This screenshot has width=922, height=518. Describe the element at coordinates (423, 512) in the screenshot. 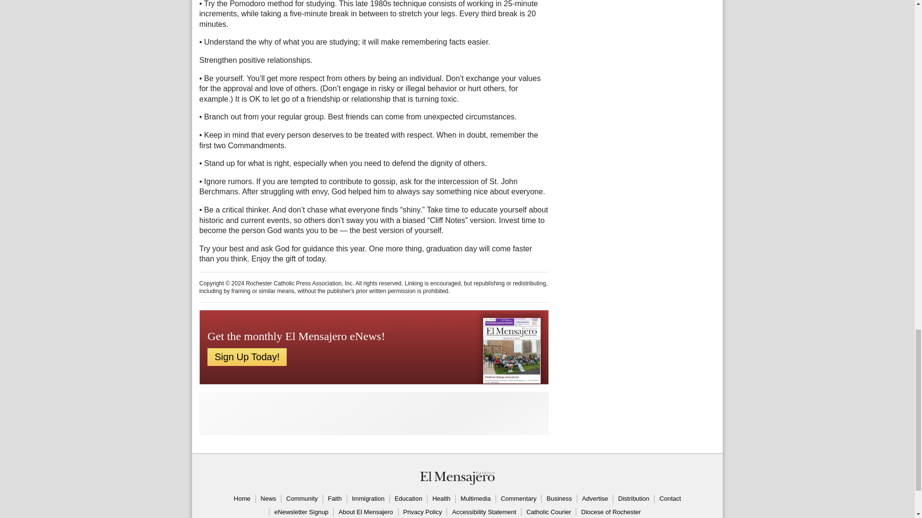

I see `Privacy Policy` at that location.